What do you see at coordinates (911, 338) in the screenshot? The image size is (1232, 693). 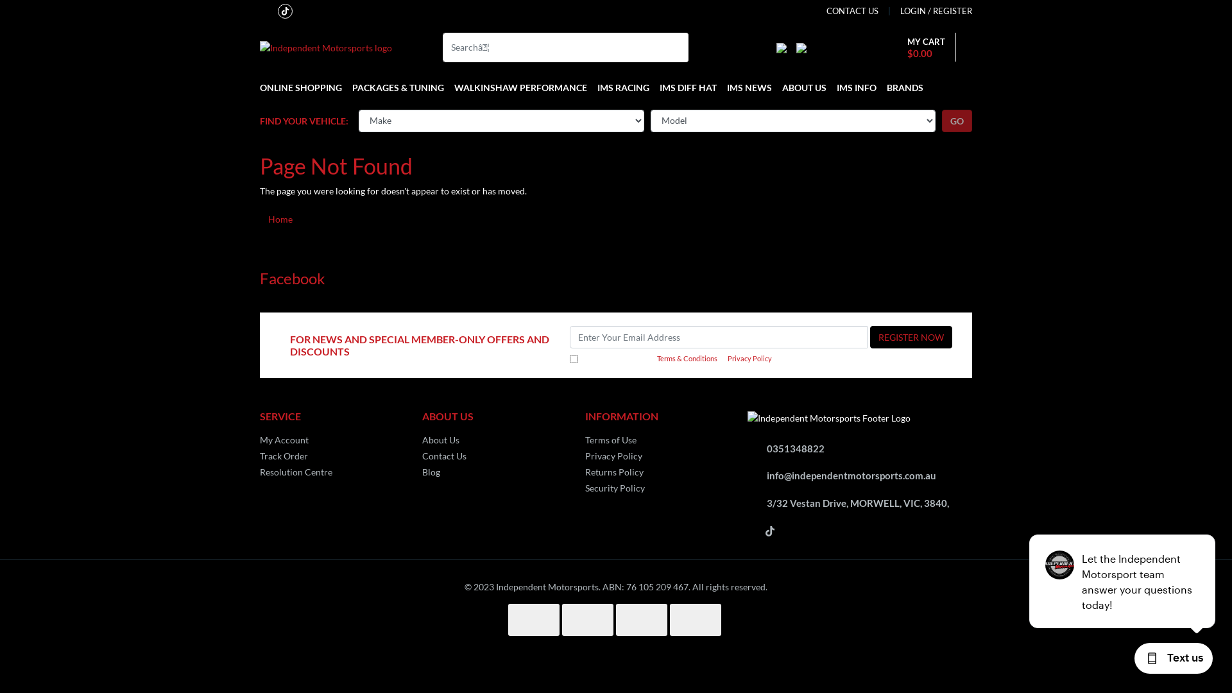 I see `REGISTER NOW` at bounding box center [911, 338].